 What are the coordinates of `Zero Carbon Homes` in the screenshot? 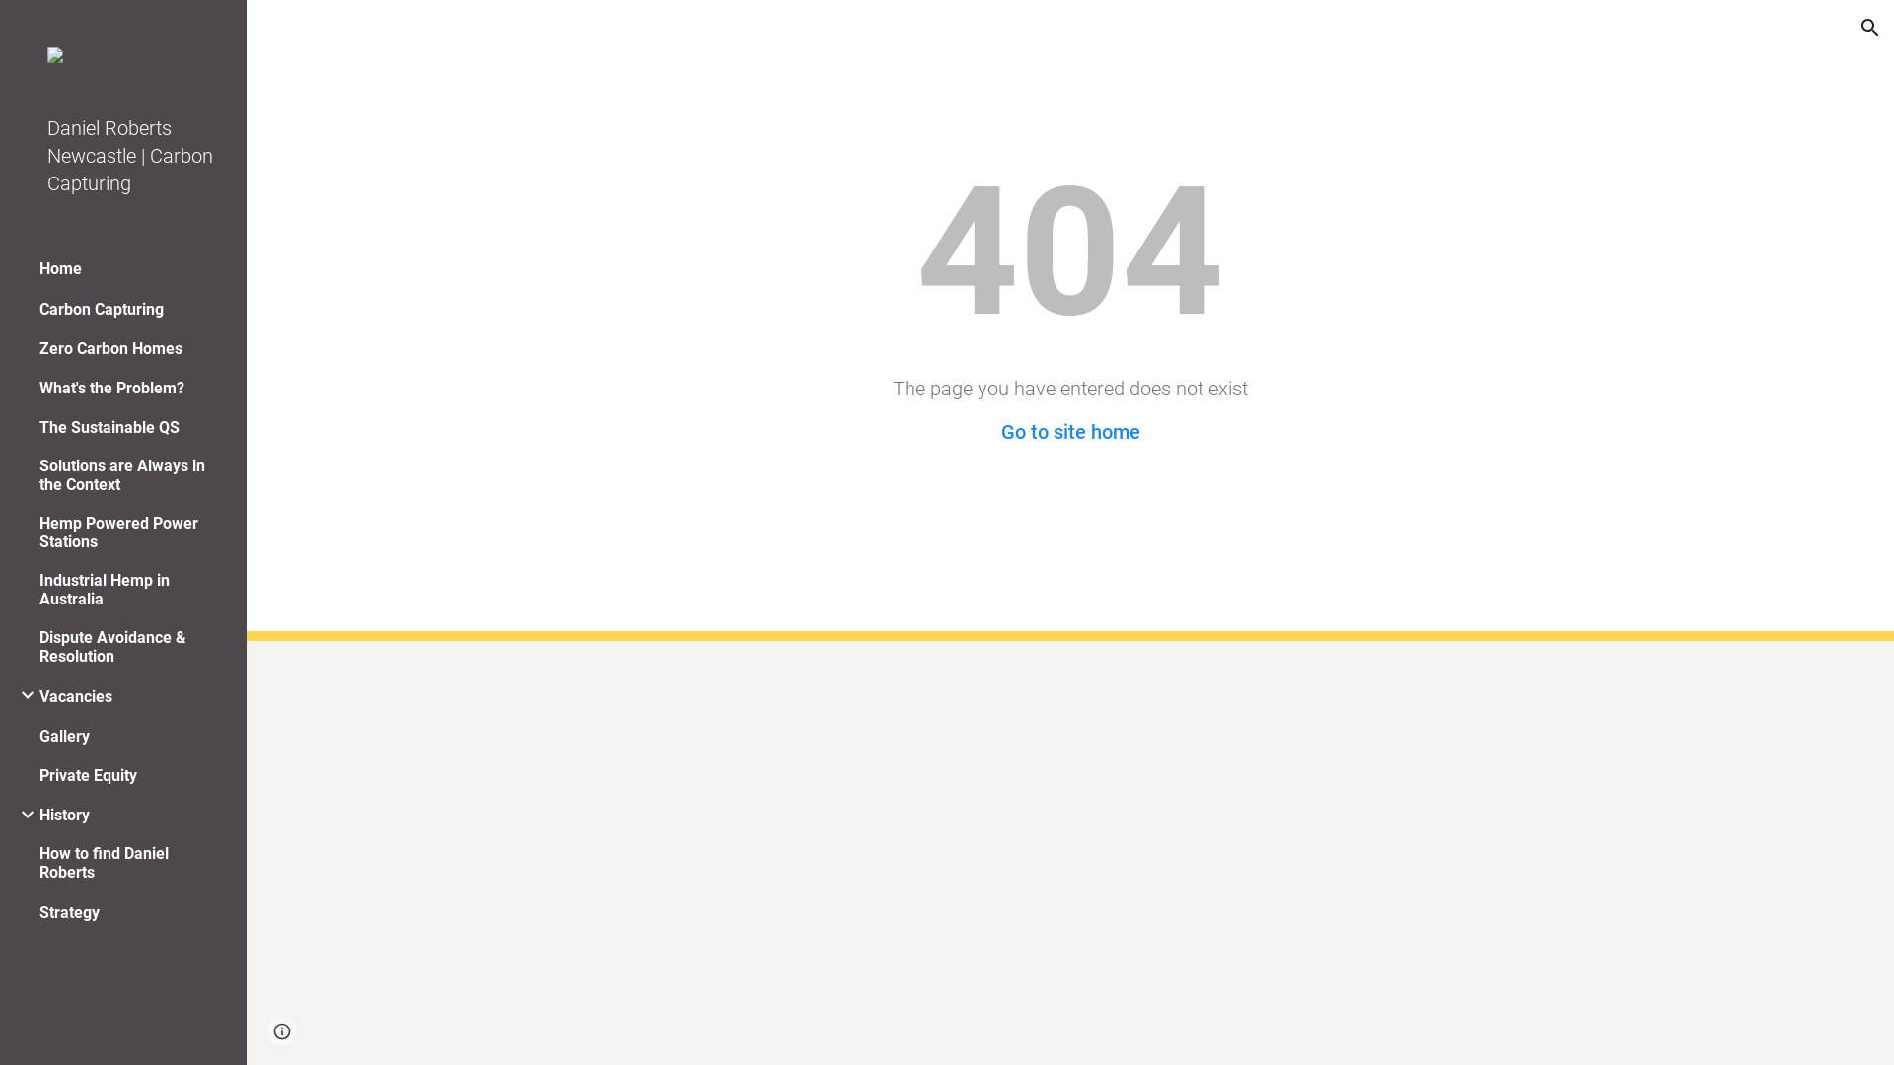 It's located at (110, 349).